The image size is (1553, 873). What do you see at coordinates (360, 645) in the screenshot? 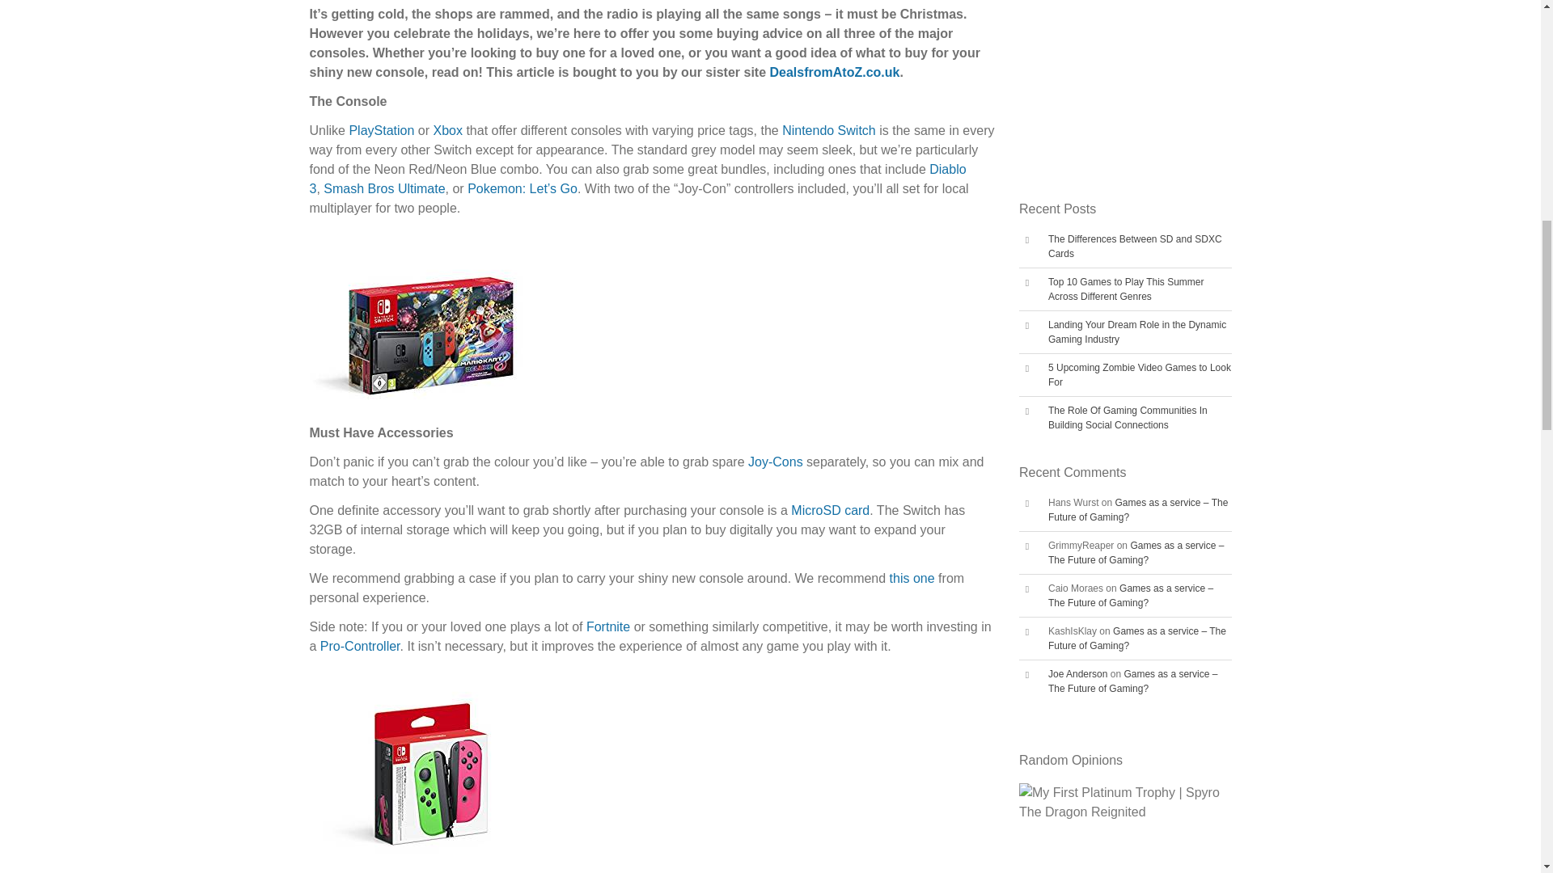
I see `Pro-Controller` at bounding box center [360, 645].